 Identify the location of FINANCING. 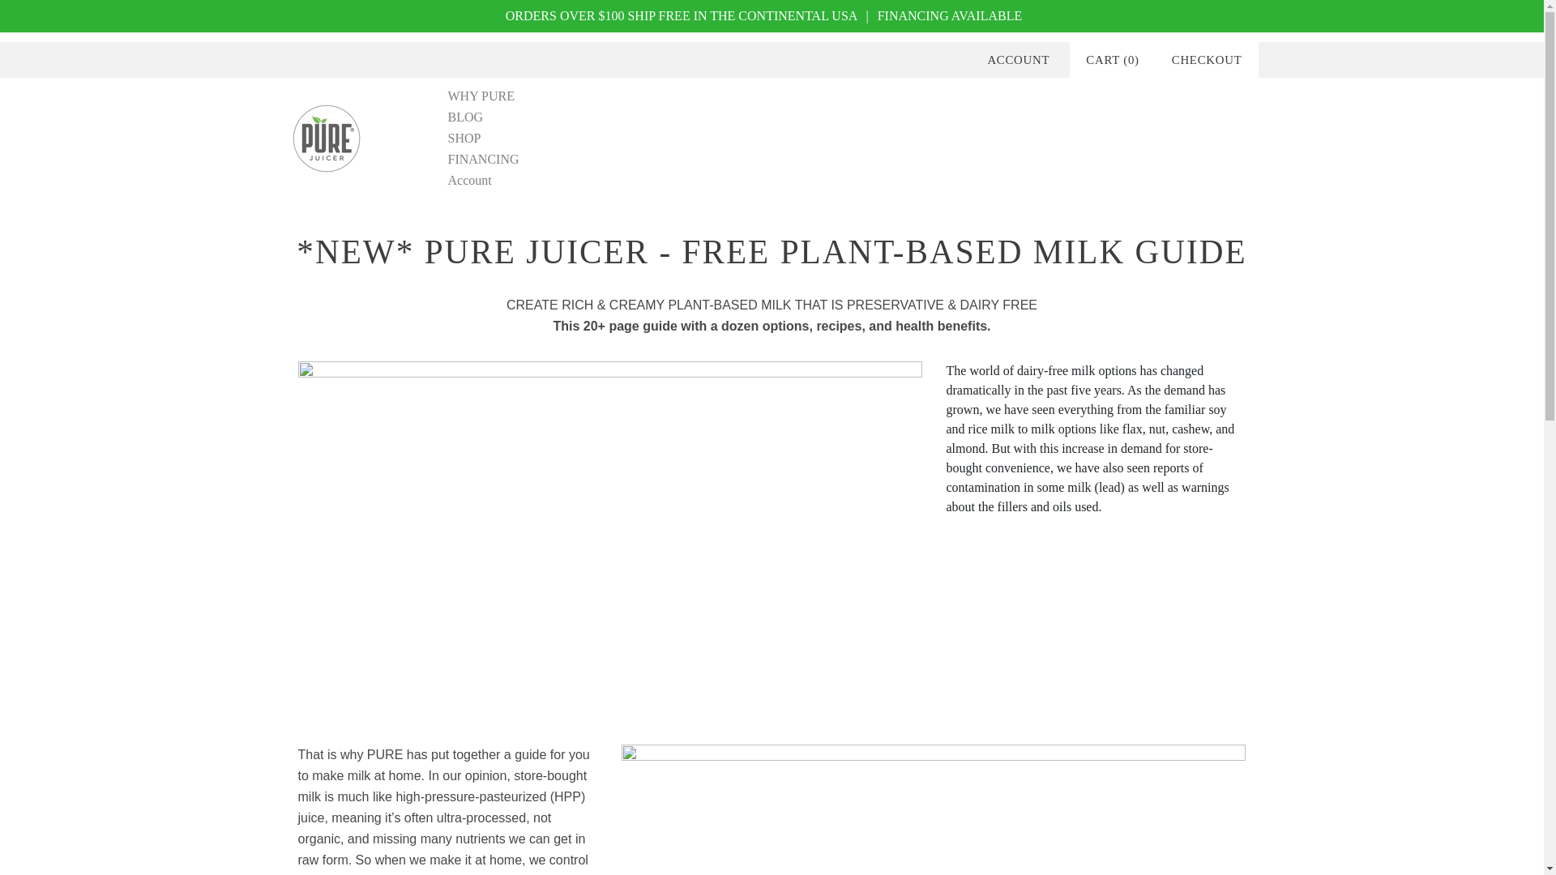
(483, 159).